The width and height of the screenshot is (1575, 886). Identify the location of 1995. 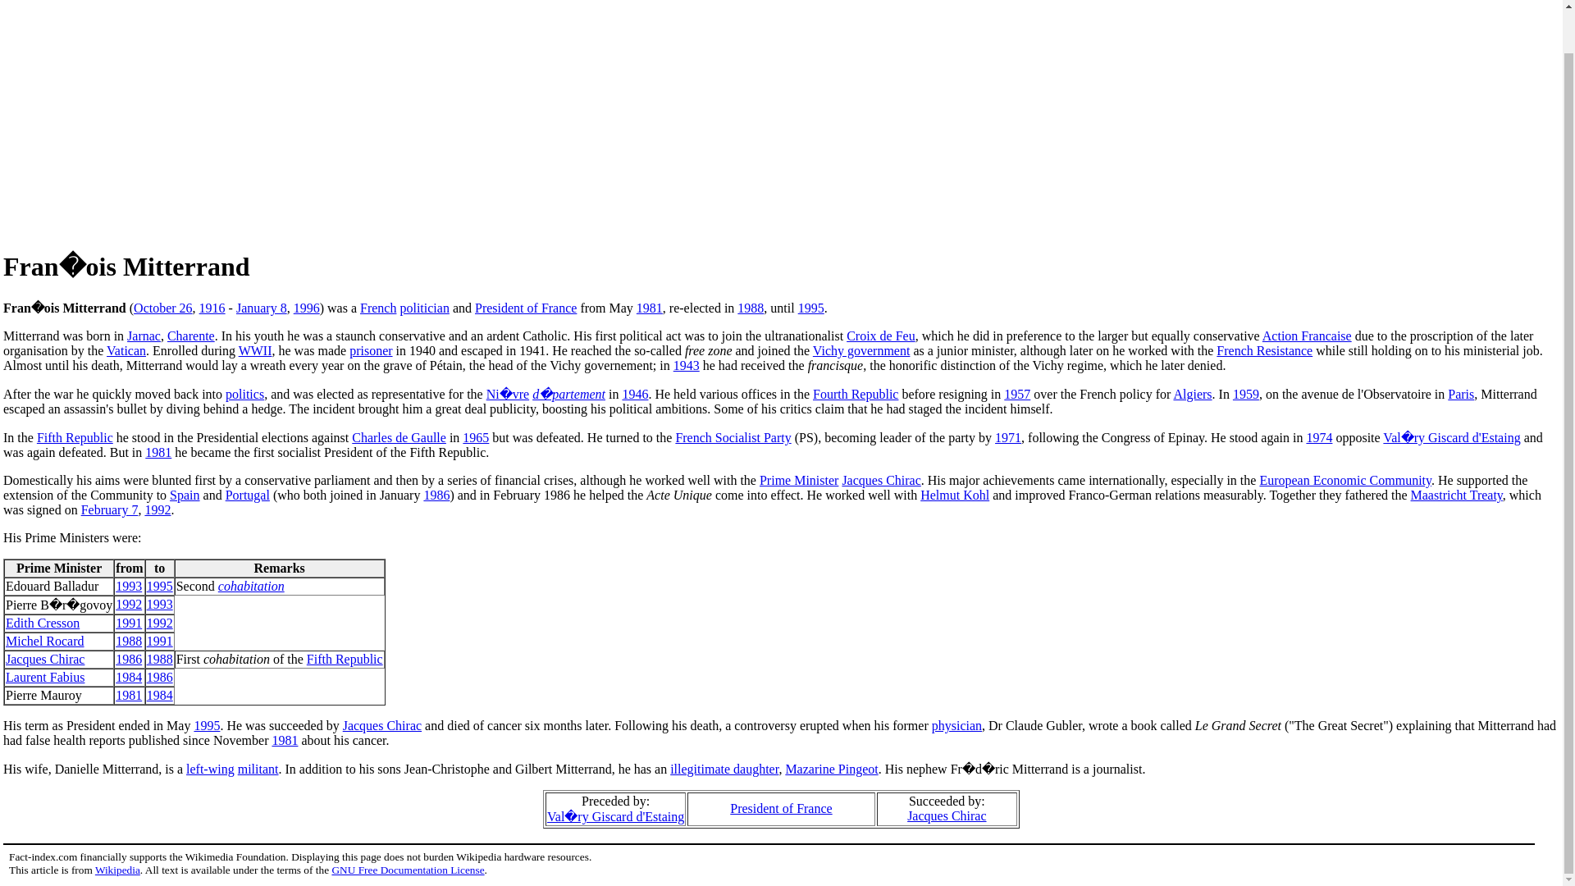
(810, 308).